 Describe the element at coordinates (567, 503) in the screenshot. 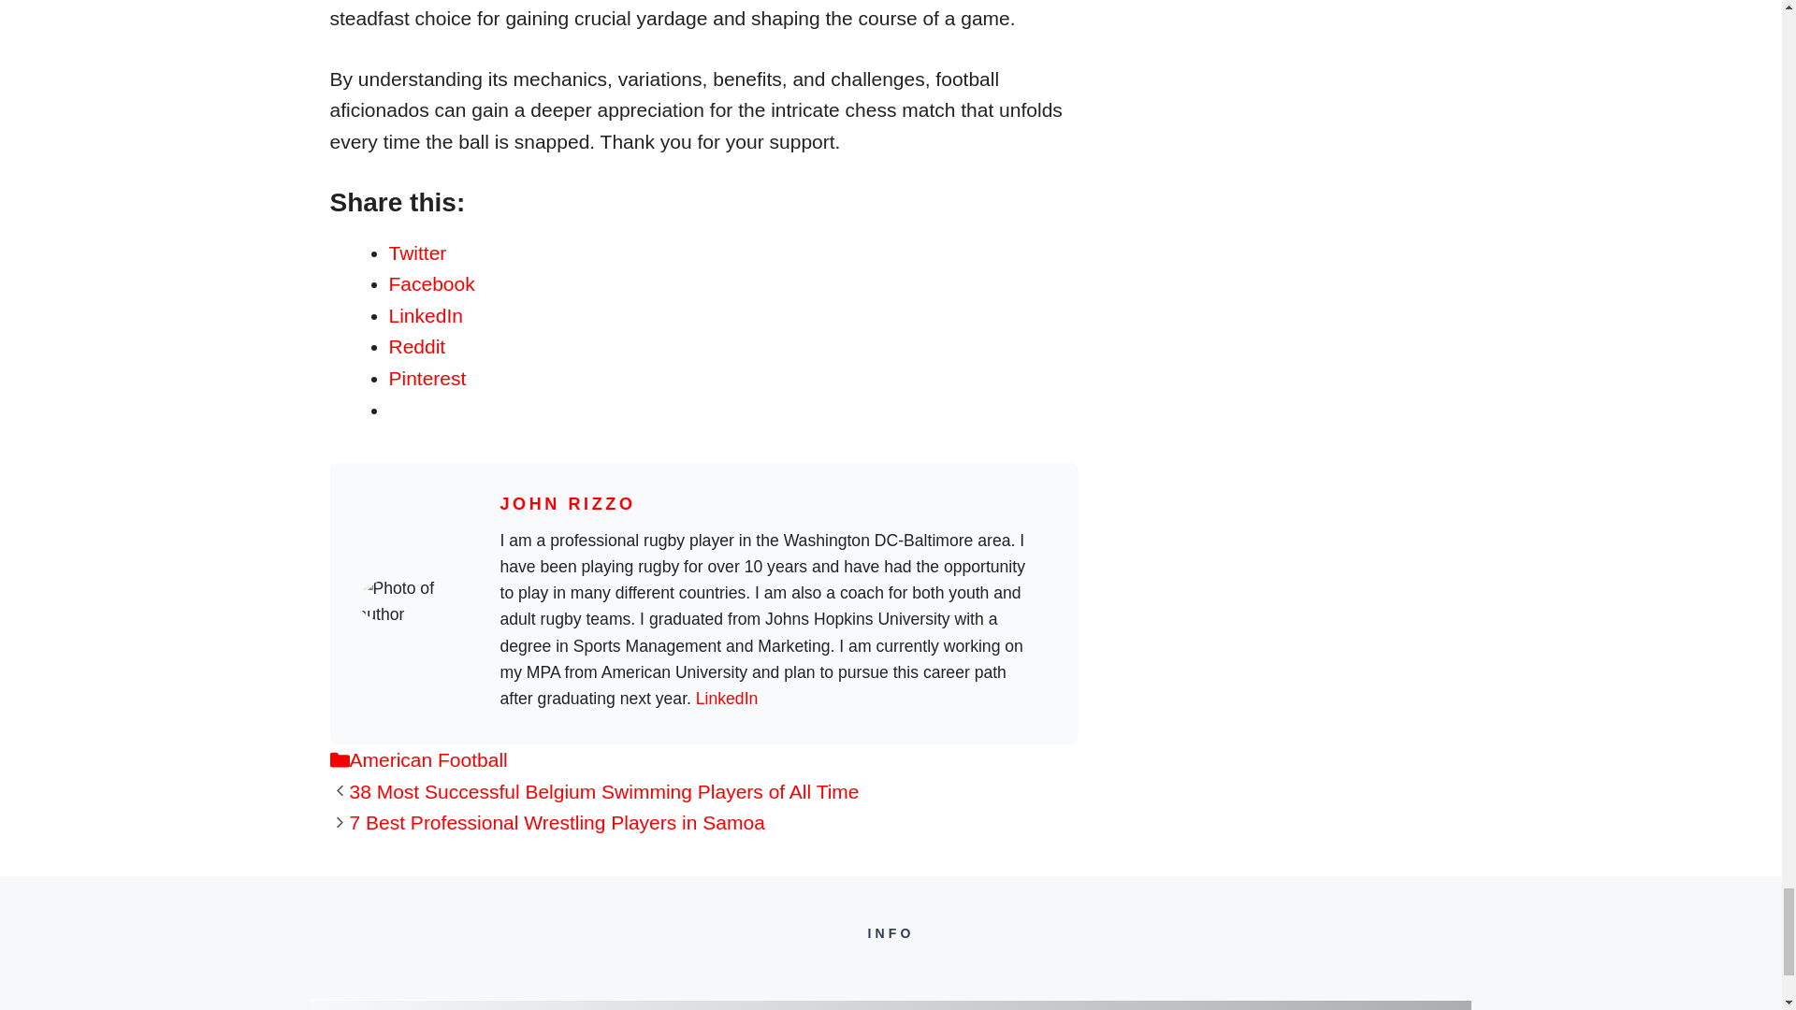

I see `JOHN RIZZO` at that location.